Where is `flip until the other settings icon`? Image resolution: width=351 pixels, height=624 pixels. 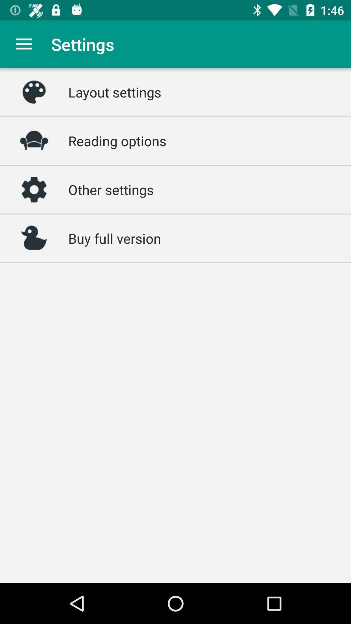
flip until the other settings icon is located at coordinates (111, 189).